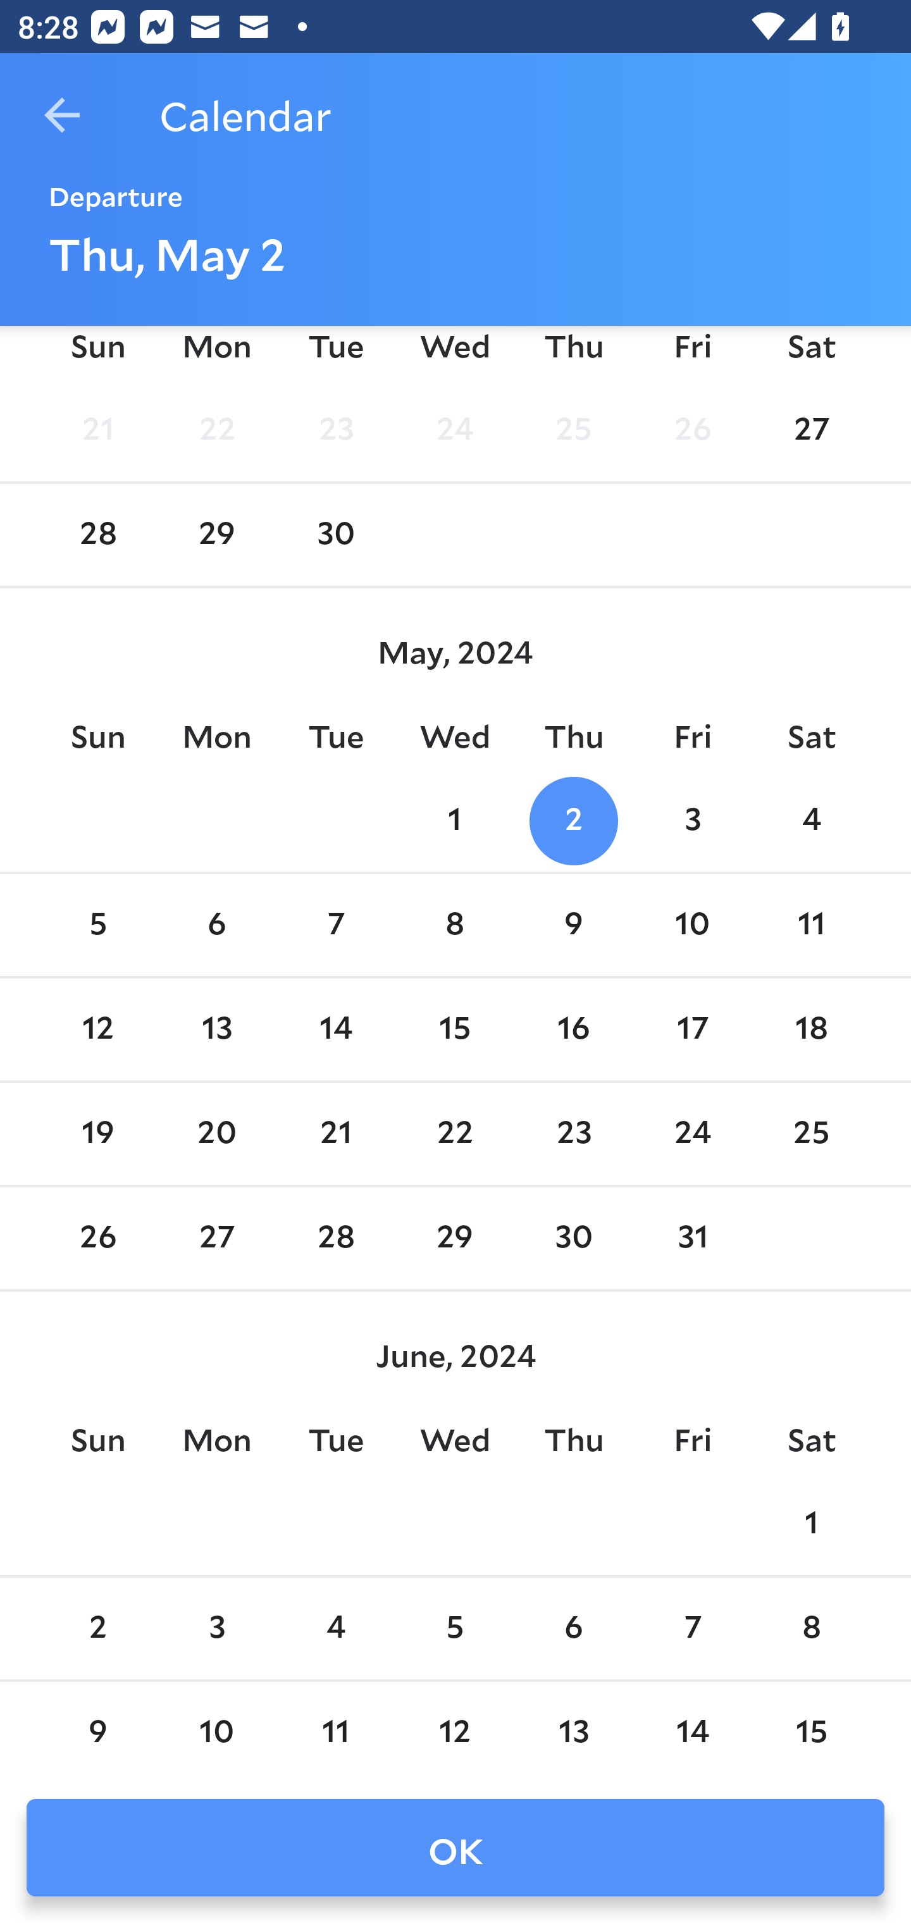  What do you see at coordinates (455, 430) in the screenshot?
I see `24` at bounding box center [455, 430].